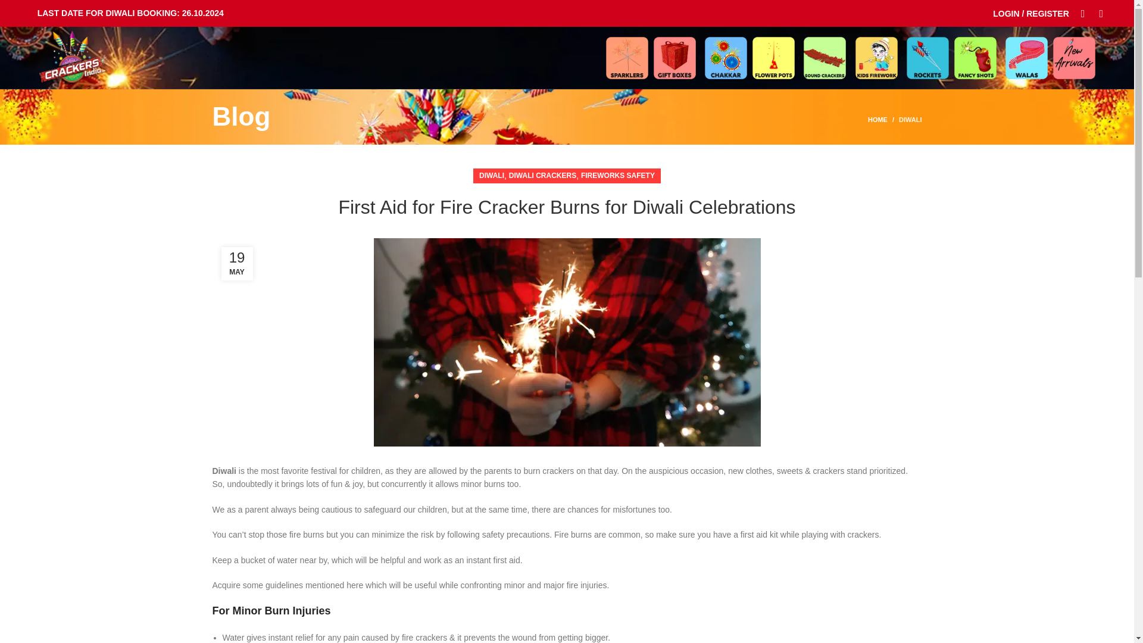 This screenshot has width=1143, height=643. What do you see at coordinates (1031, 13) in the screenshot?
I see `My account` at bounding box center [1031, 13].